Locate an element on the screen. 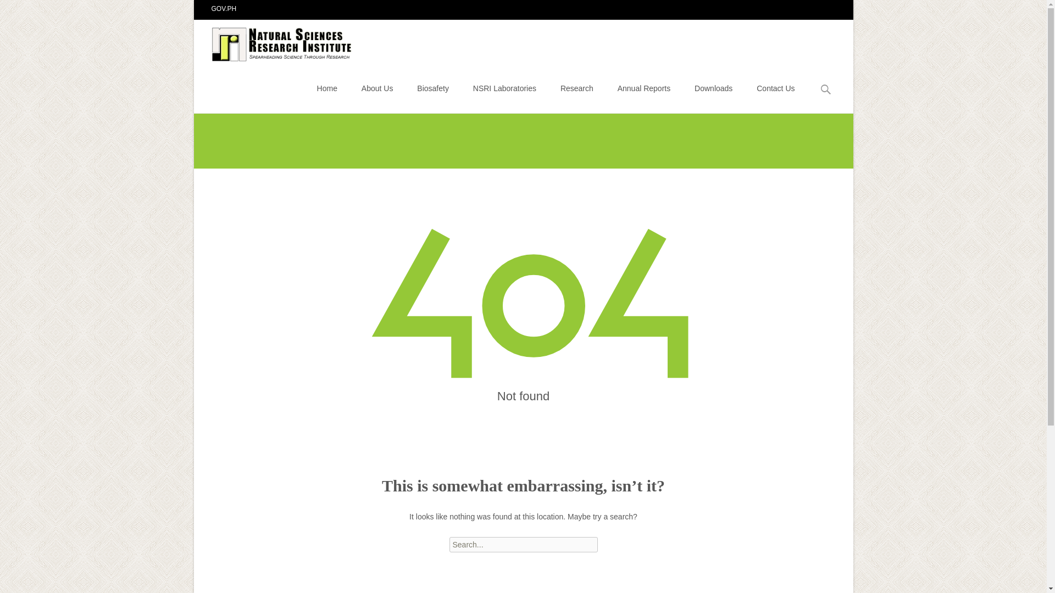  Search is located at coordinates (25, 10).